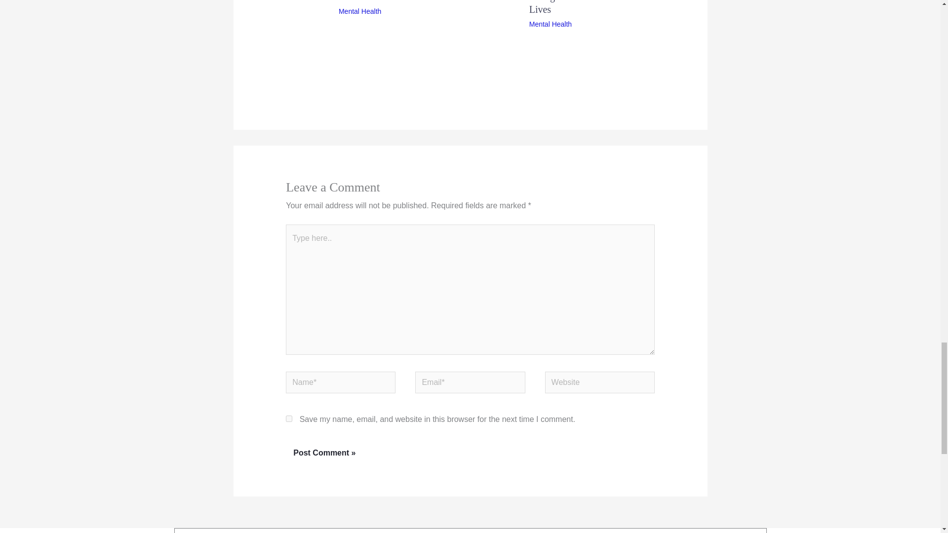 Image resolution: width=948 pixels, height=533 pixels. Describe the element at coordinates (359, 11) in the screenshot. I see `Mental Health` at that location.